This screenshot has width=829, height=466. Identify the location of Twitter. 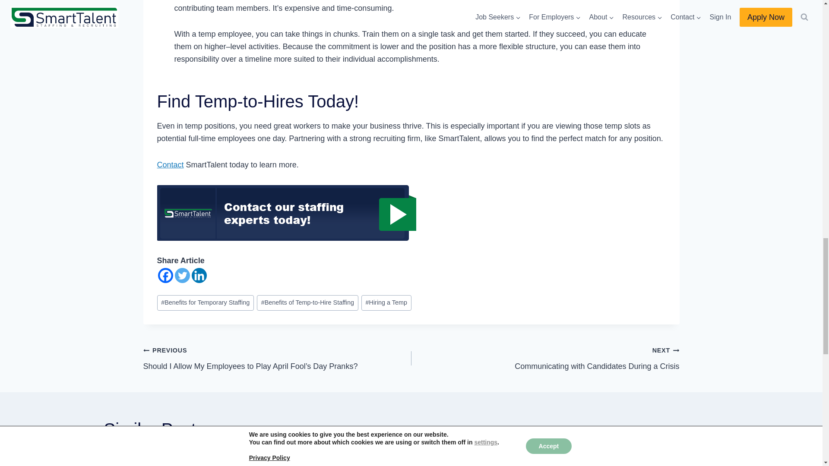
(182, 275).